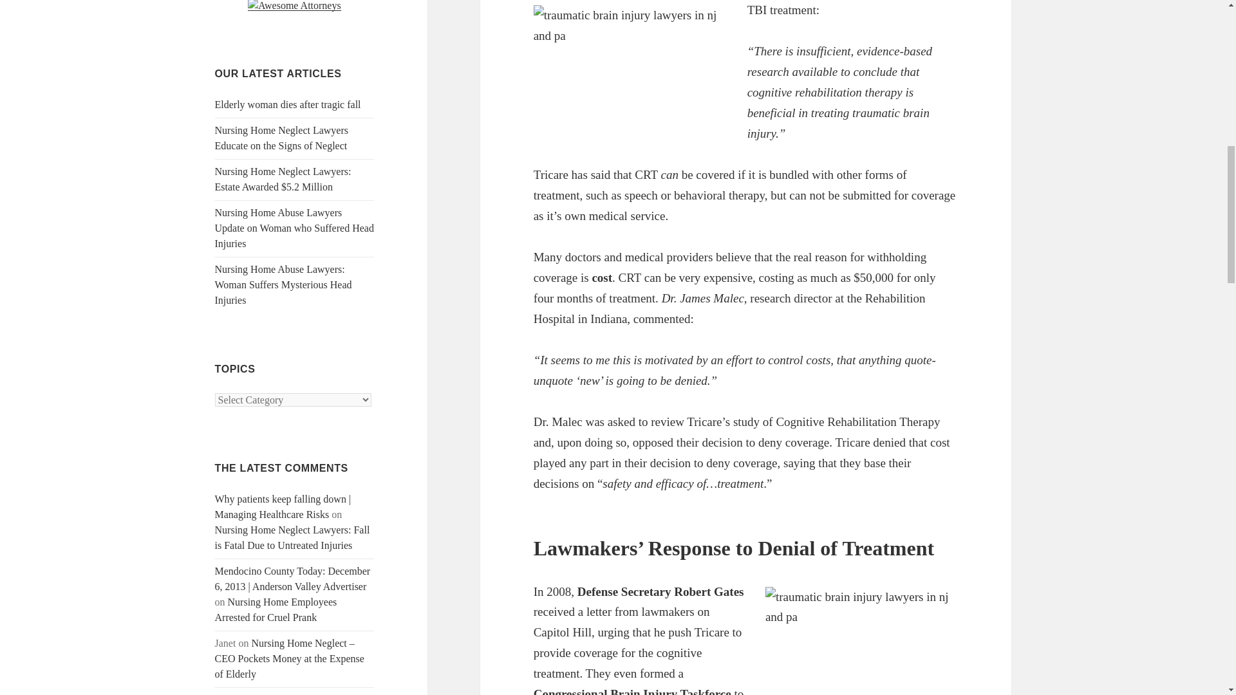  Describe the element at coordinates (861, 641) in the screenshot. I see `brain-injury-task-force` at that location.